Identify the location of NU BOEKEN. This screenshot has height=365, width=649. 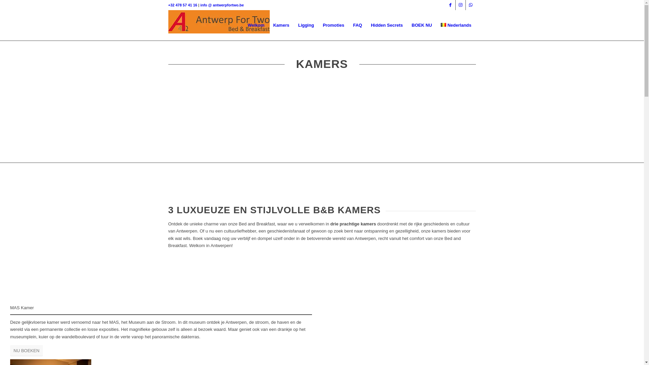
(26, 351).